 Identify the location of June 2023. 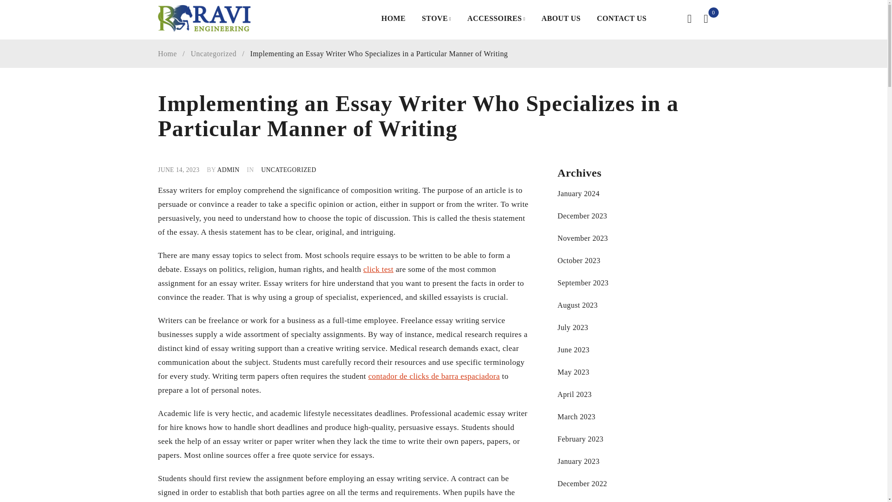
(573, 350).